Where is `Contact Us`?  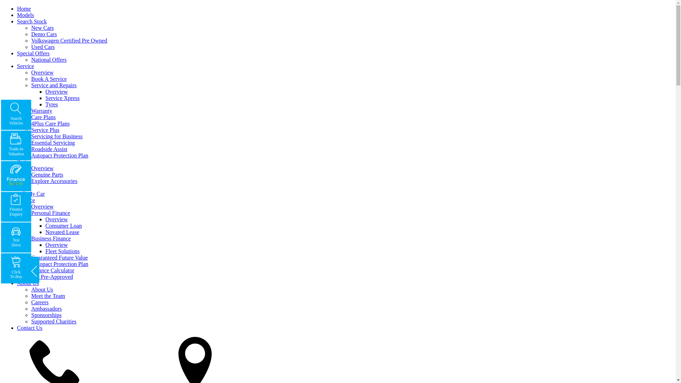
Contact Us is located at coordinates (30, 328).